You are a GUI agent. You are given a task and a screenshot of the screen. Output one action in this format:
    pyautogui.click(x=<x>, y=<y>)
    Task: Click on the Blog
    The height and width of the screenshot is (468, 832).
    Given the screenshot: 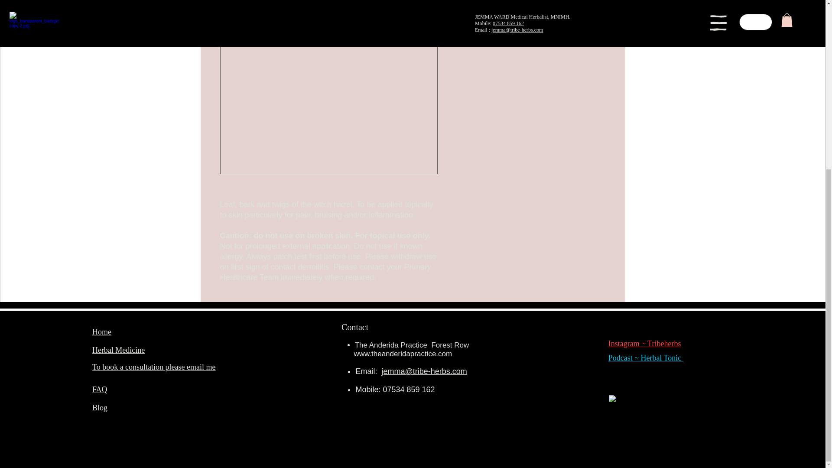 What is the action you would take?
    pyautogui.click(x=100, y=407)
    